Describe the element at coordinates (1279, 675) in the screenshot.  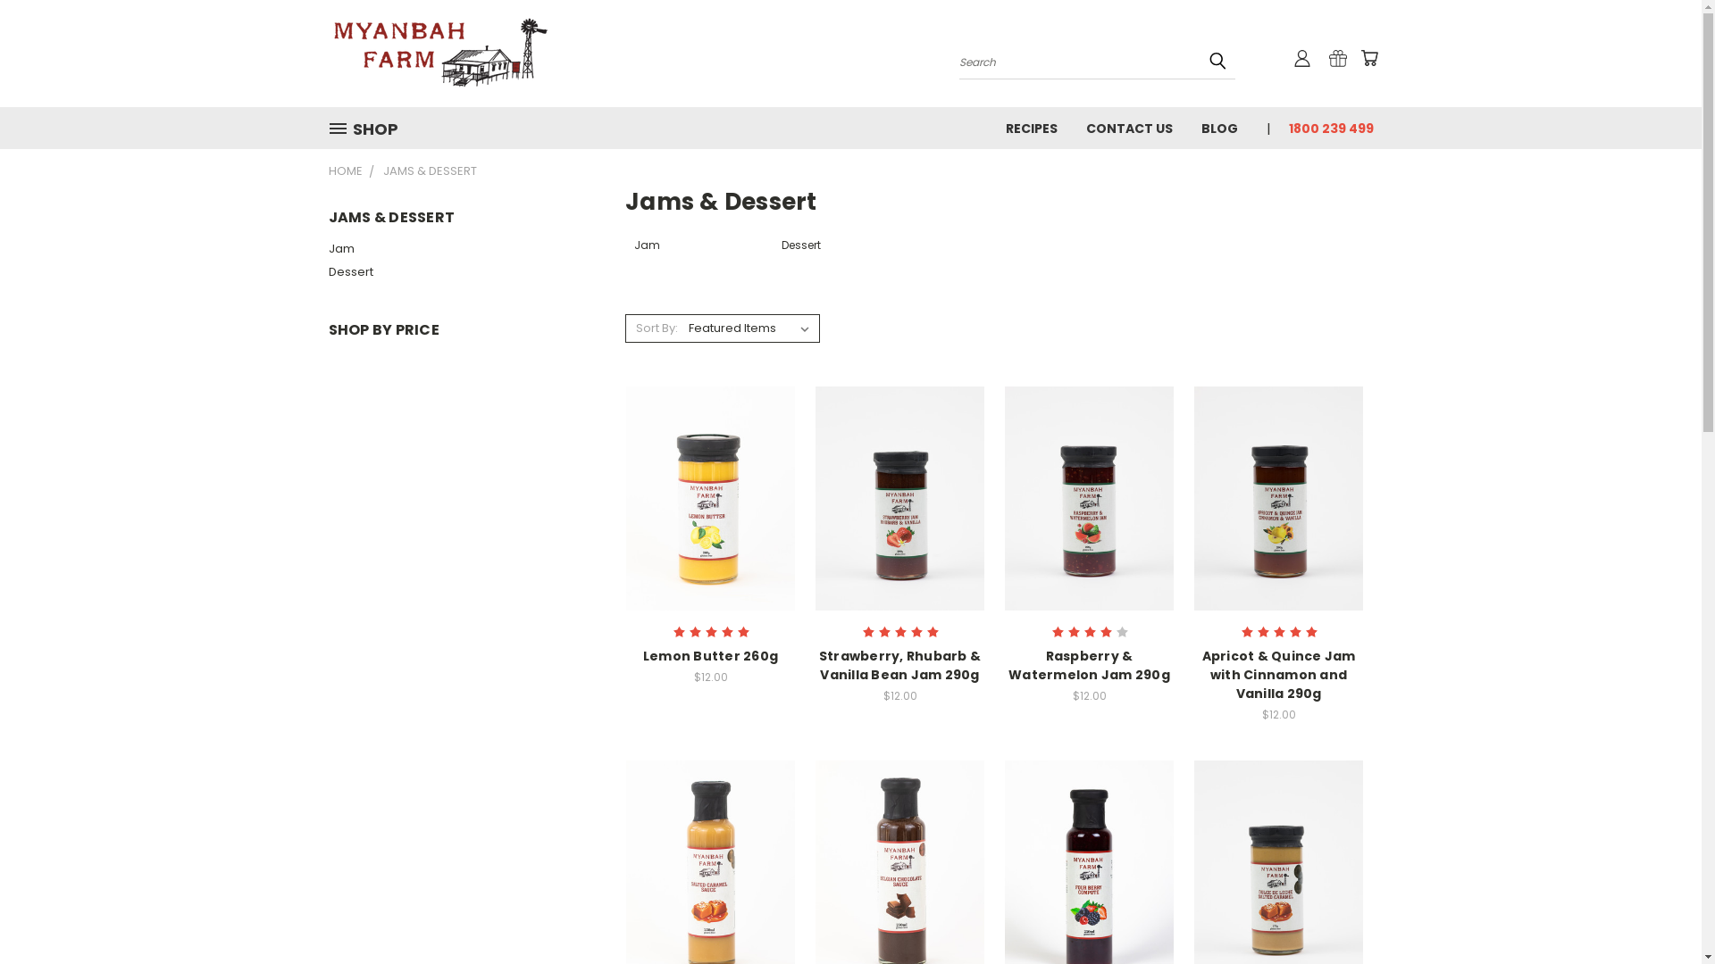
I see `Apricot & Quince Jam with Cinnamon and Vanilla 290g` at that location.